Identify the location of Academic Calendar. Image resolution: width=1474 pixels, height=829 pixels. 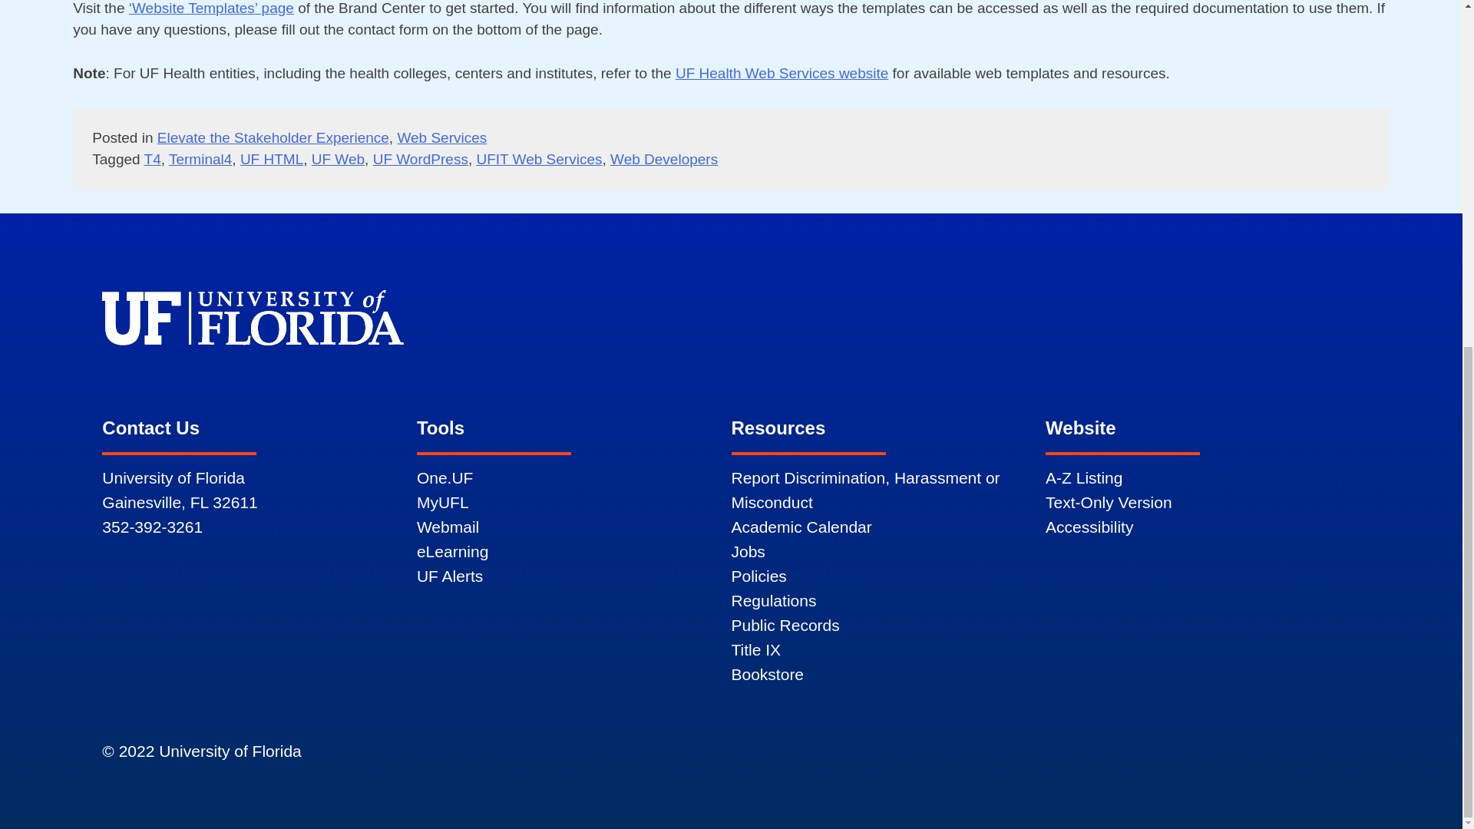
(801, 527).